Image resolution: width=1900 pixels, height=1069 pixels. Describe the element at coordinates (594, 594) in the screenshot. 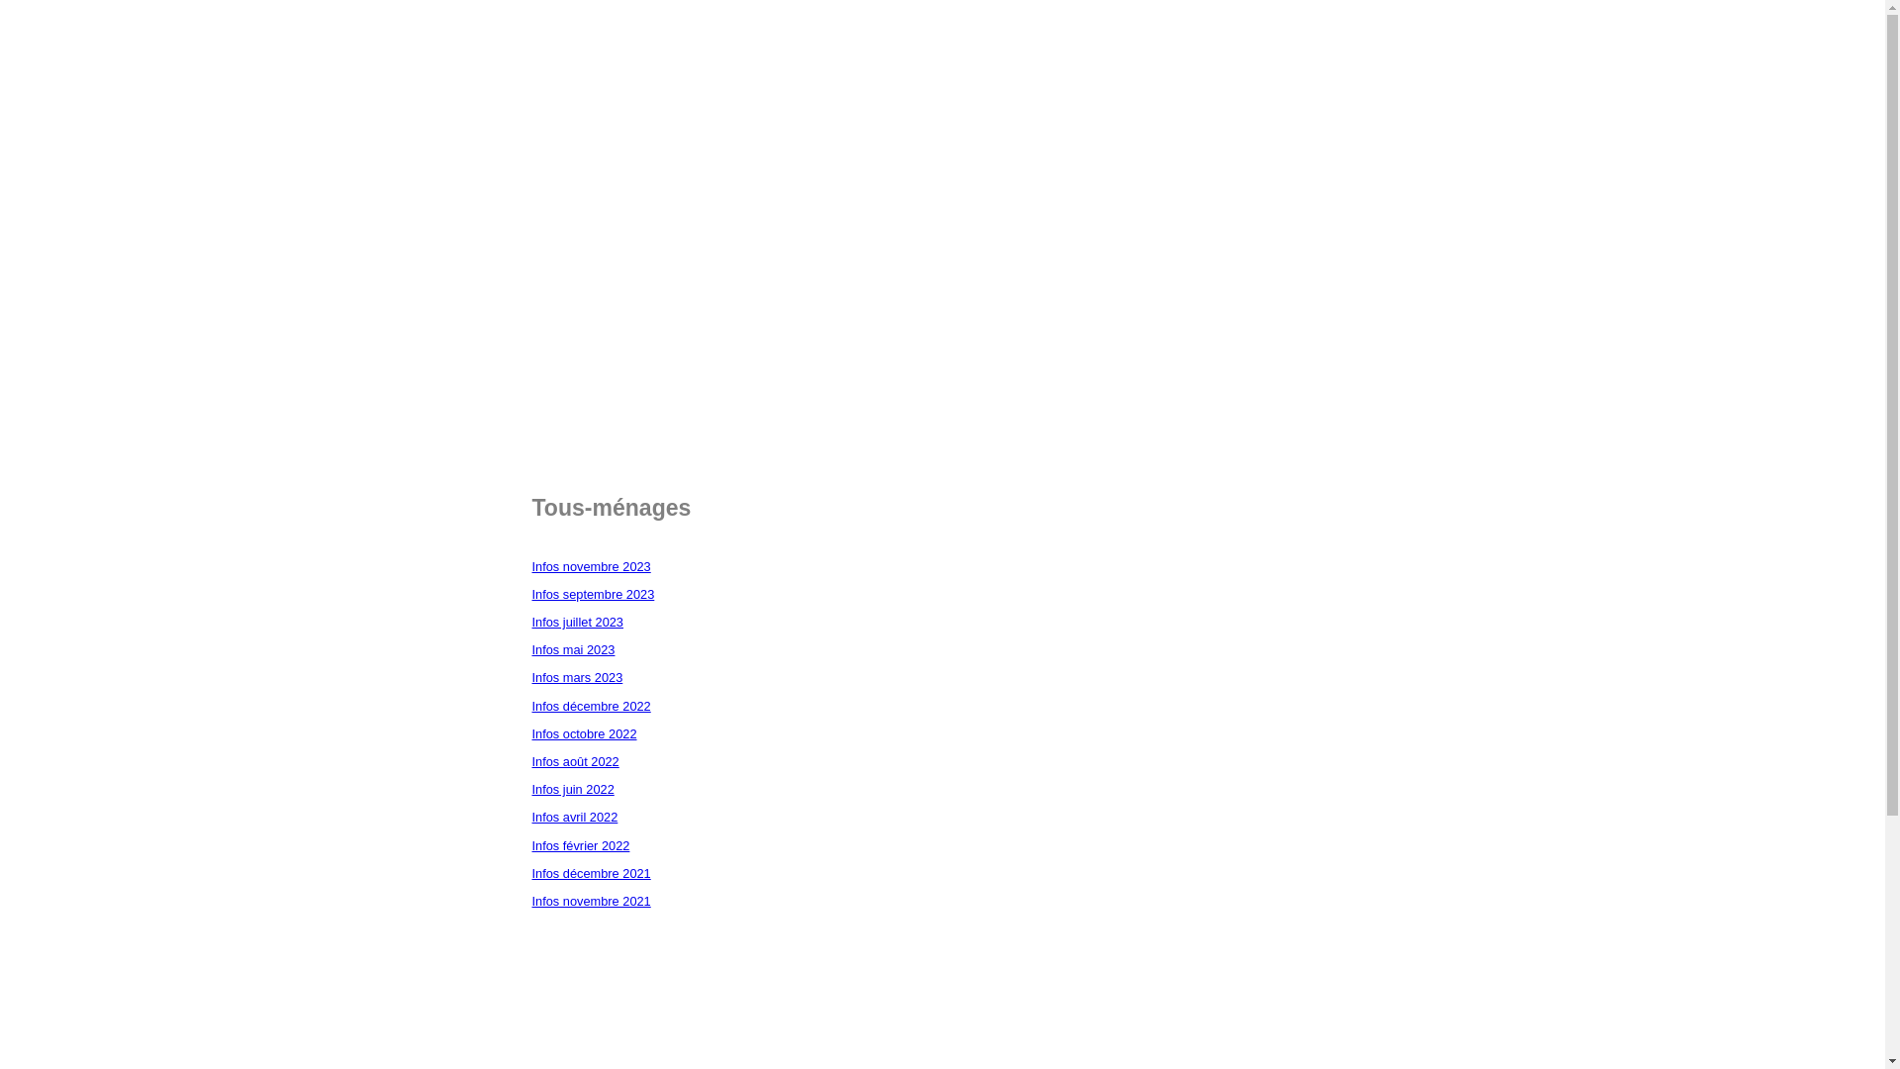

I see `Infos septembre 2023` at that location.